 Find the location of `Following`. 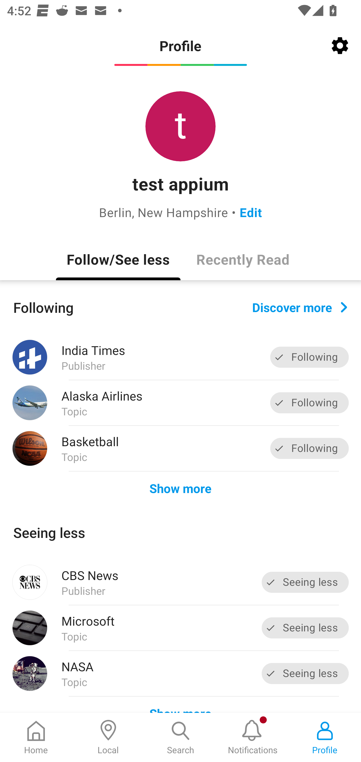

Following is located at coordinates (309, 448).